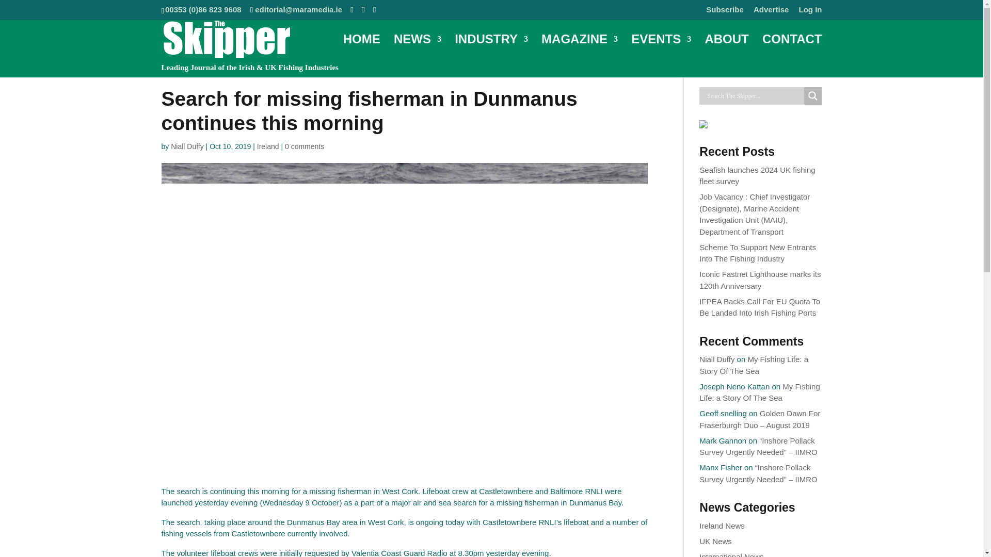 The height and width of the screenshot is (557, 991). Describe the element at coordinates (771, 12) in the screenshot. I see `Advertise` at that location.